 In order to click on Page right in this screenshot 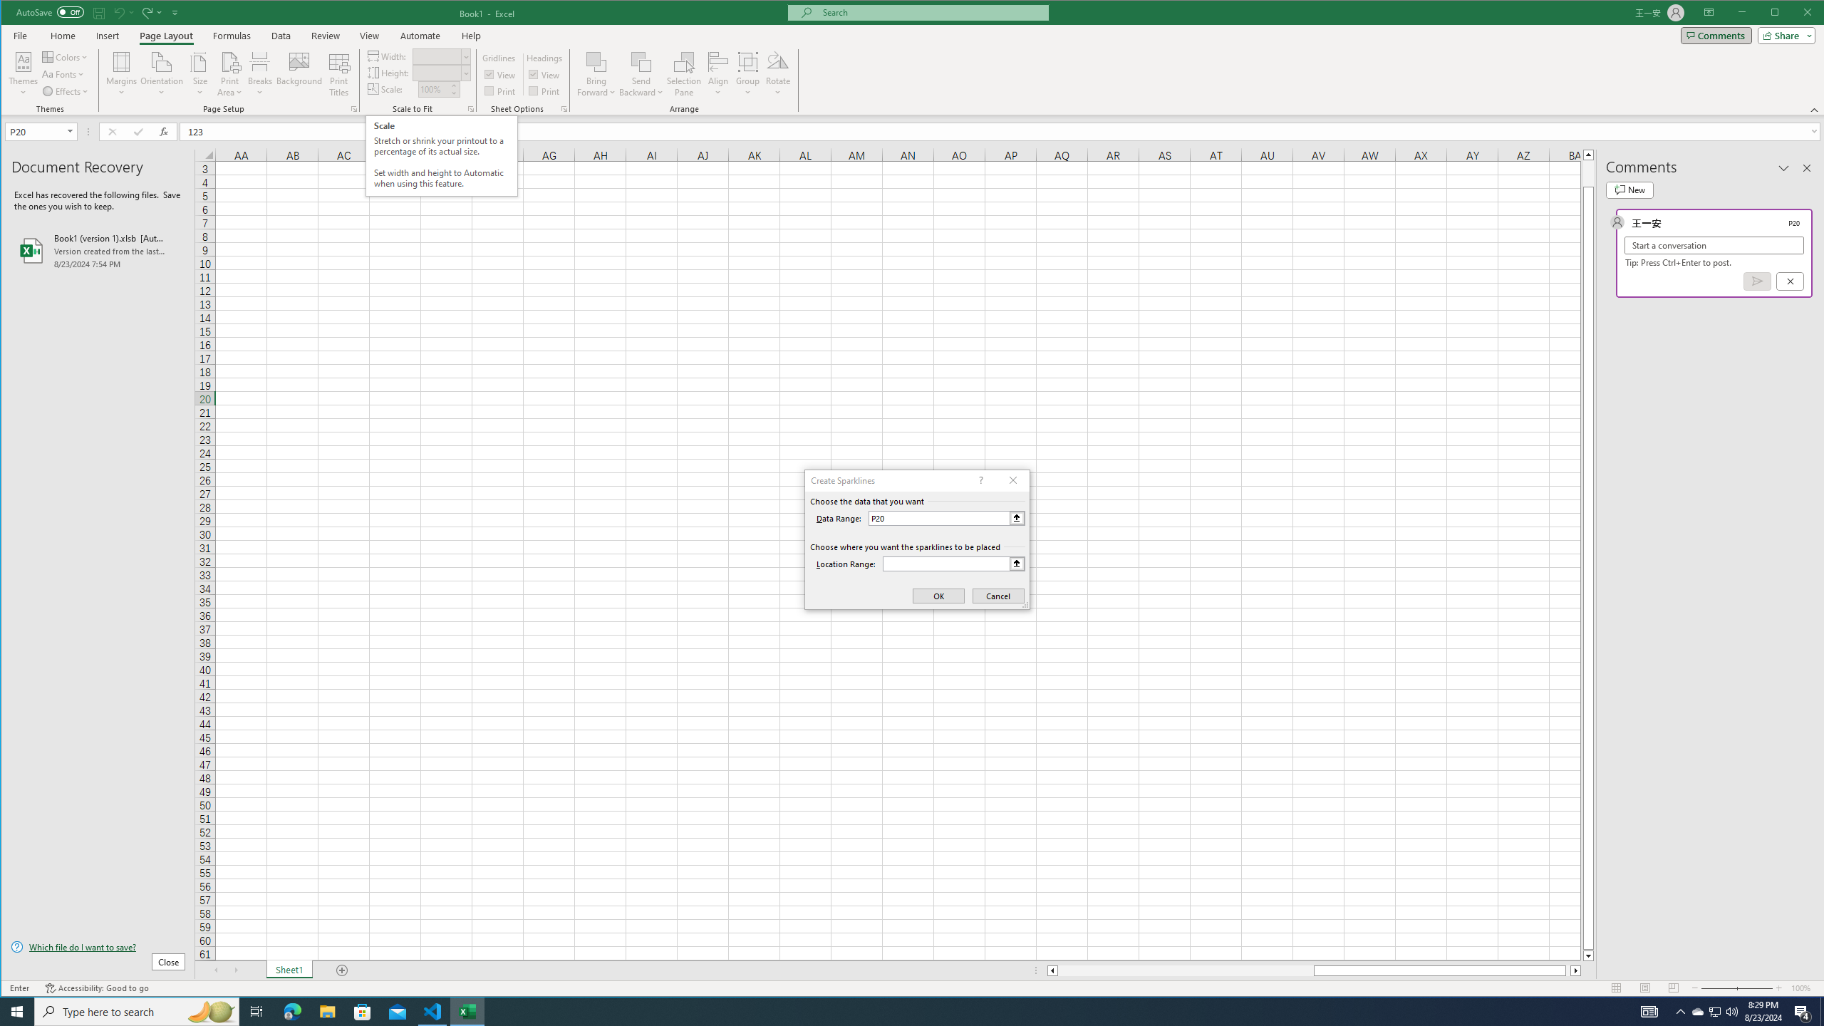, I will do `click(1569, 970)`.